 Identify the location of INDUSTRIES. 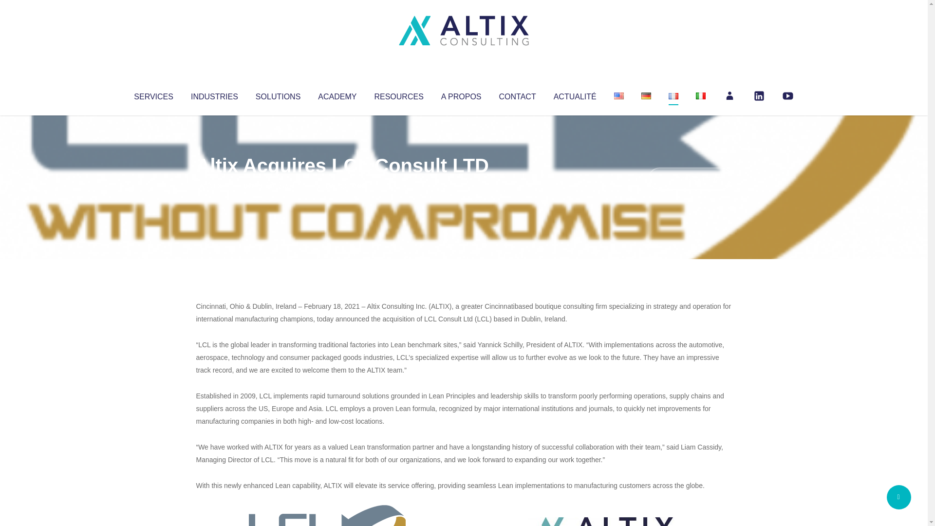
(214, 94).